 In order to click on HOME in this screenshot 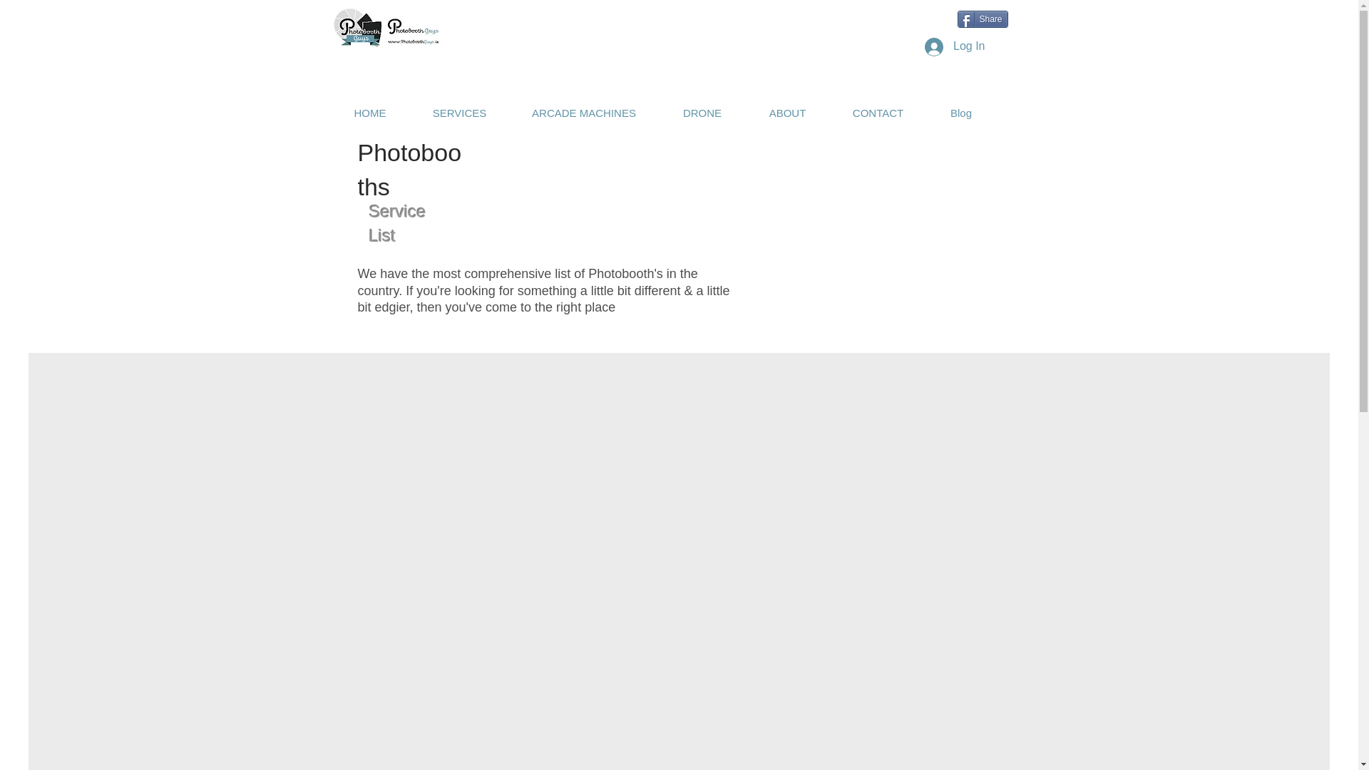, I will do `click(369, 113)`.